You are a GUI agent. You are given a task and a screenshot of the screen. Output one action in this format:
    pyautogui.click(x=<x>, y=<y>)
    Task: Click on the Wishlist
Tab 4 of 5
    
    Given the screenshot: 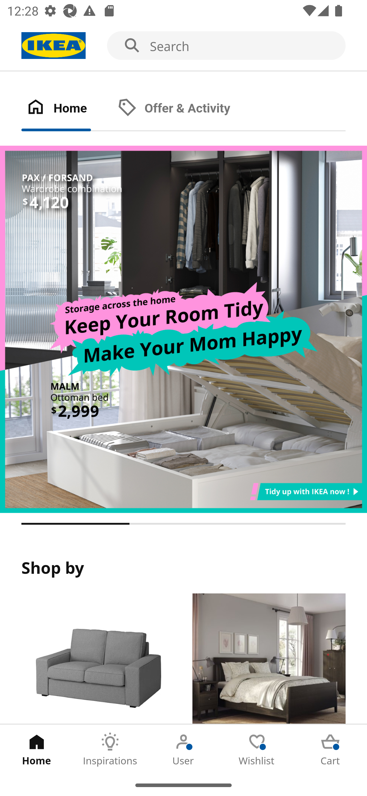 What is the action you would take?
    pyautogui.click(x=257, y=749)
    